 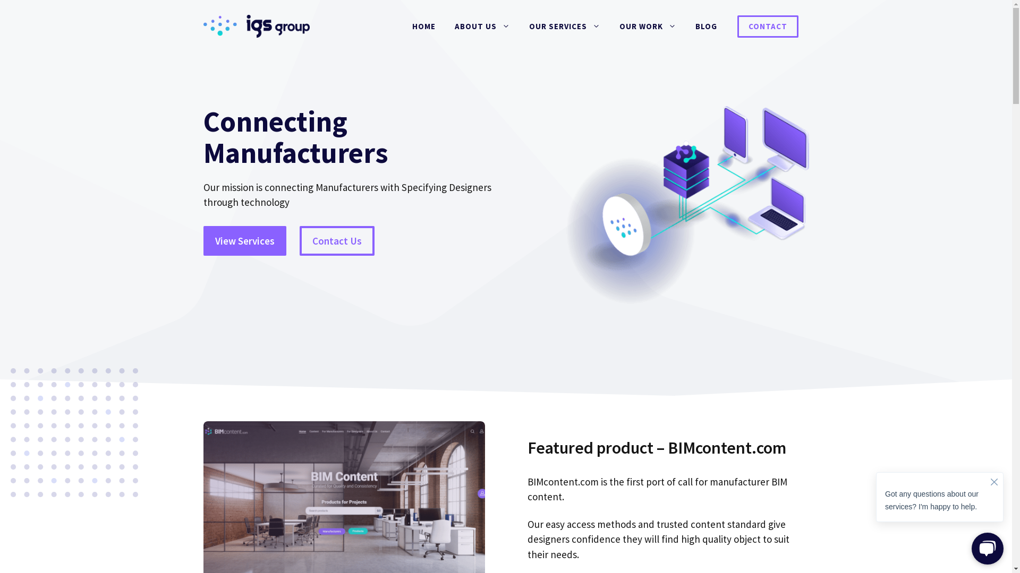 What do you see at coordinates (648, 27) in the screenshot?
I see `OUR WORK` at bounding box center [648, 27].